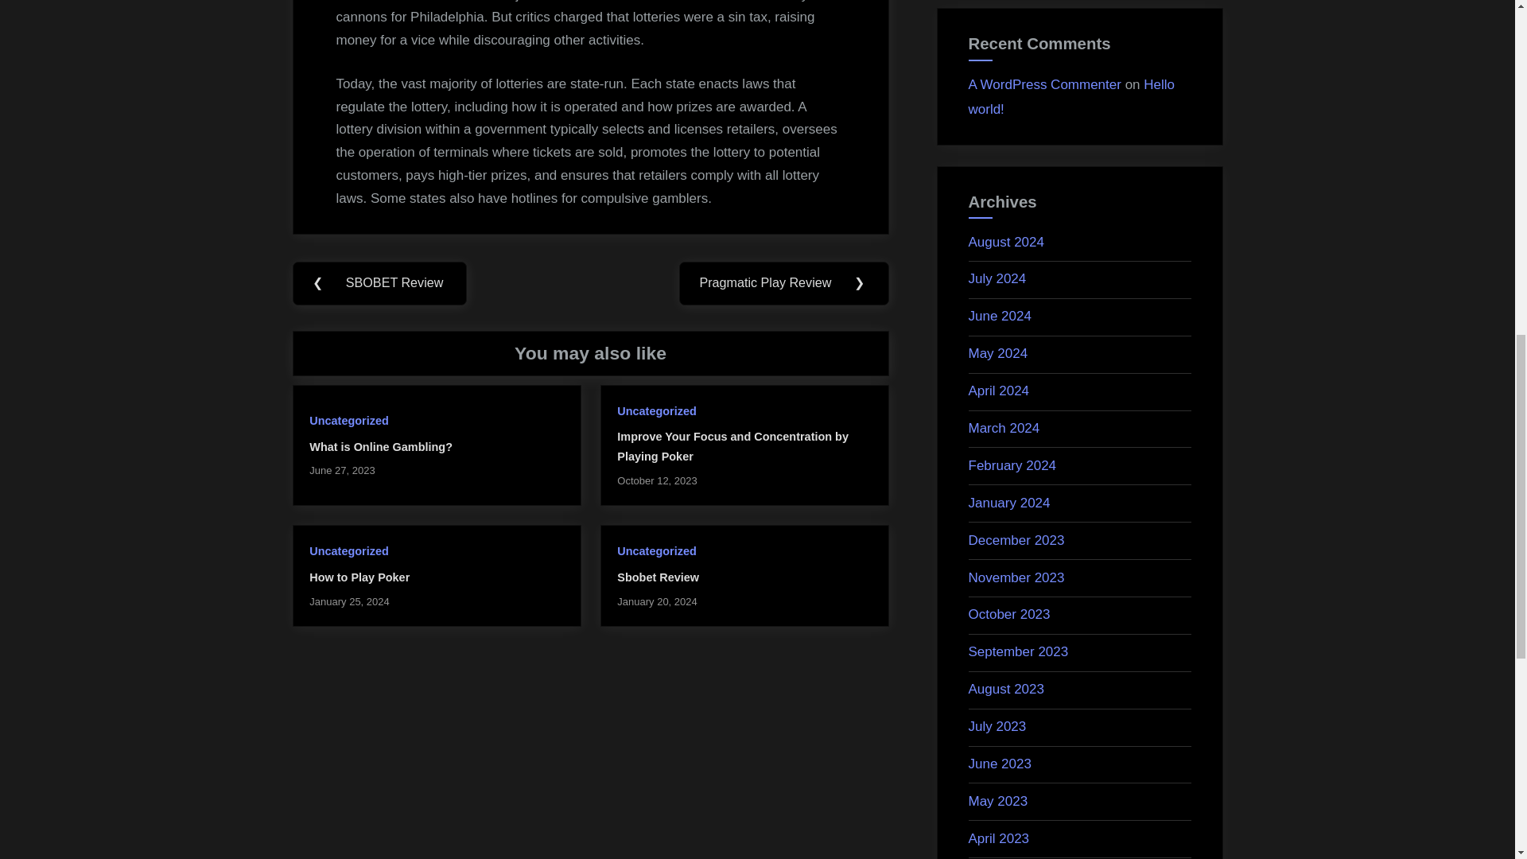 The image size is (1527, 859). What do you see at coordinates (1008, 614) in the screenshot?
I see `October 2023` at bounding box center [1008, 614].